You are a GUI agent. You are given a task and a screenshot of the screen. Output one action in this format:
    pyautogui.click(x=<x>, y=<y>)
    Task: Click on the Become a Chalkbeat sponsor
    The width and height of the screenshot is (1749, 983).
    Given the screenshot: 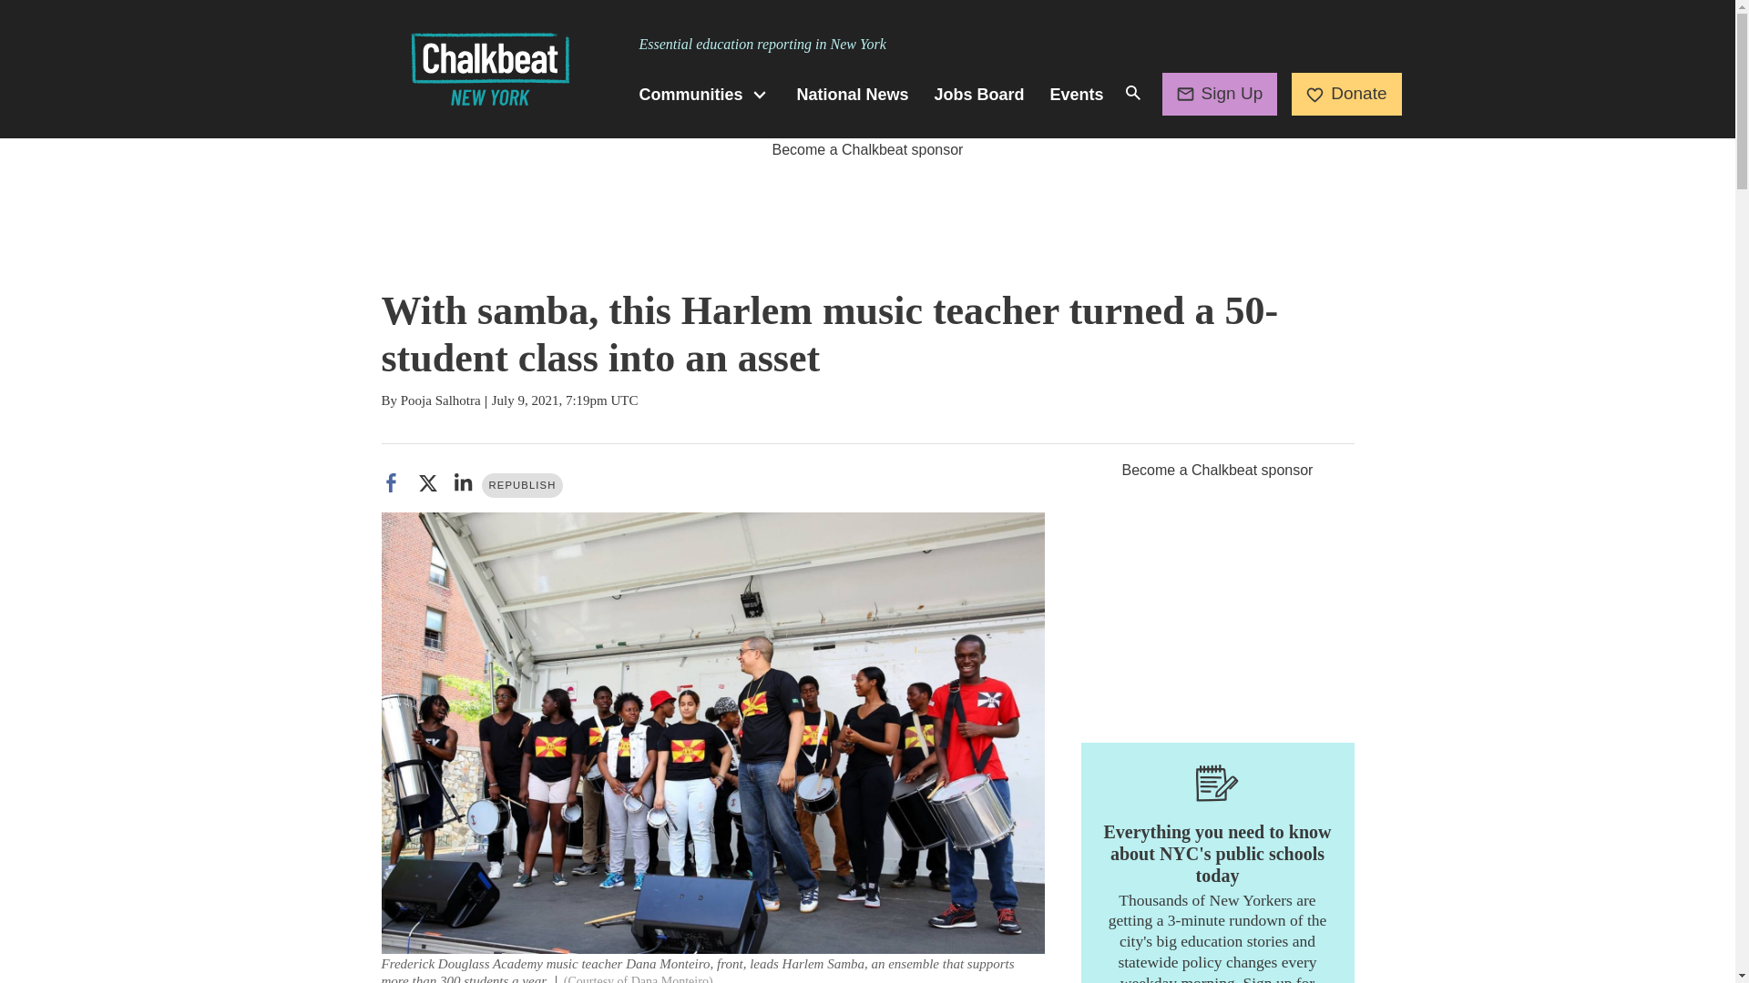 What is the action you would take?
    pyautogui.click(x=867, y=149)
    